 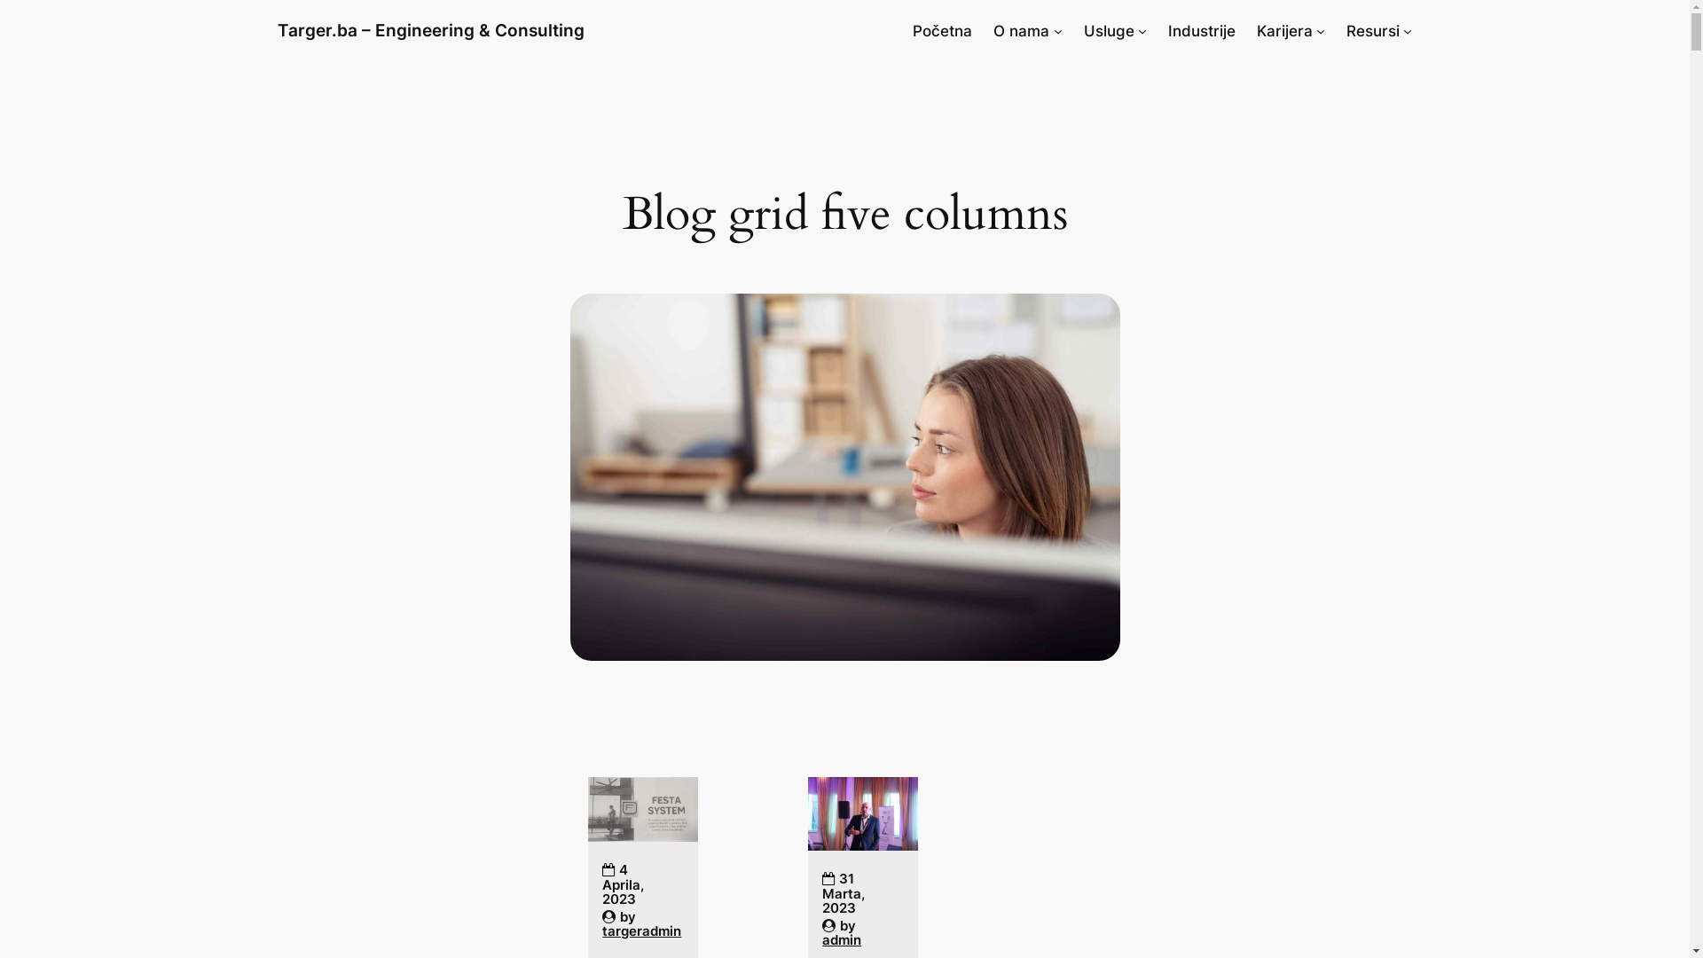 What do you see at coordinates (1284, 31) in the screenshot?
I see `Karijera` at bounding box center [1284, 31].